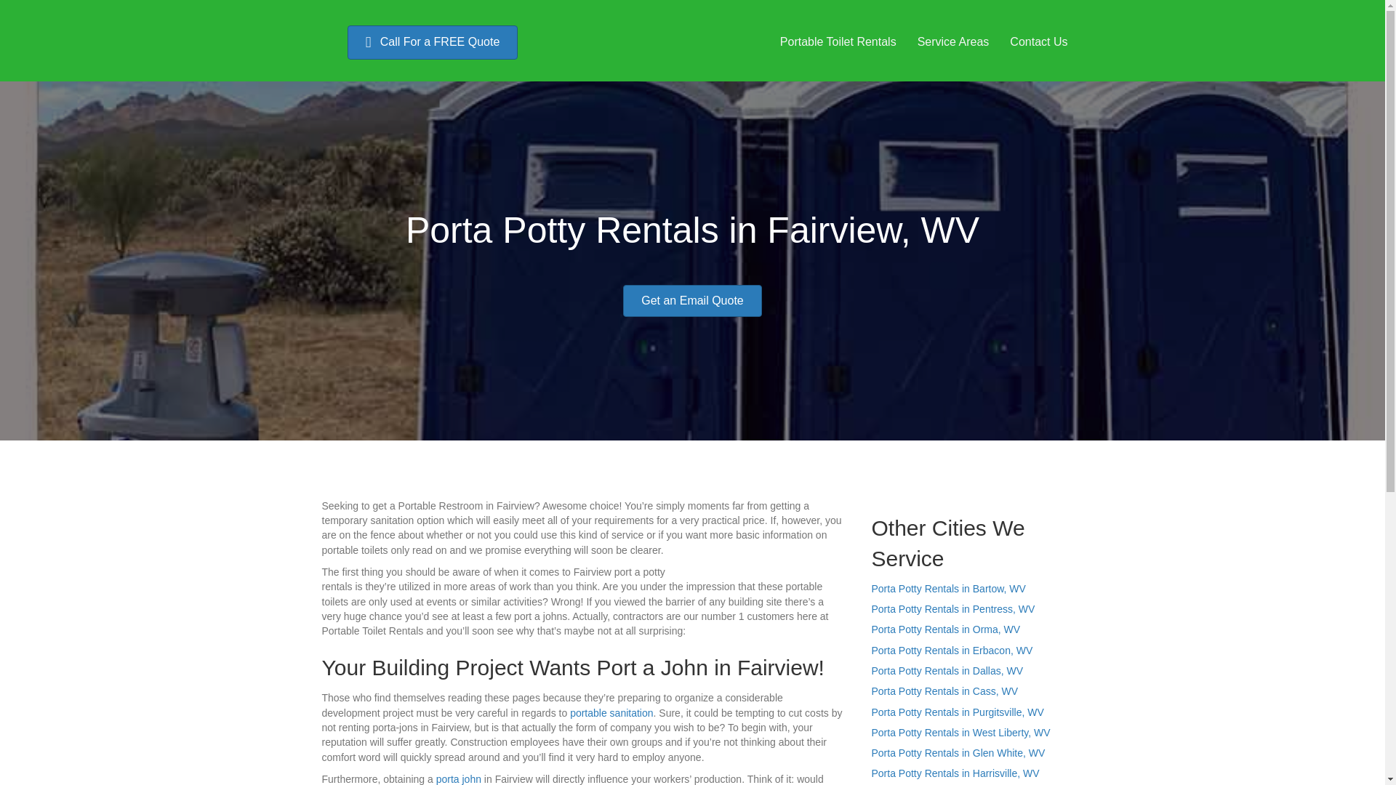 This screenshot has height=785, width=1396. I want to click on Porta Potty Rentals in Pentress, WV, so click(952, 609).